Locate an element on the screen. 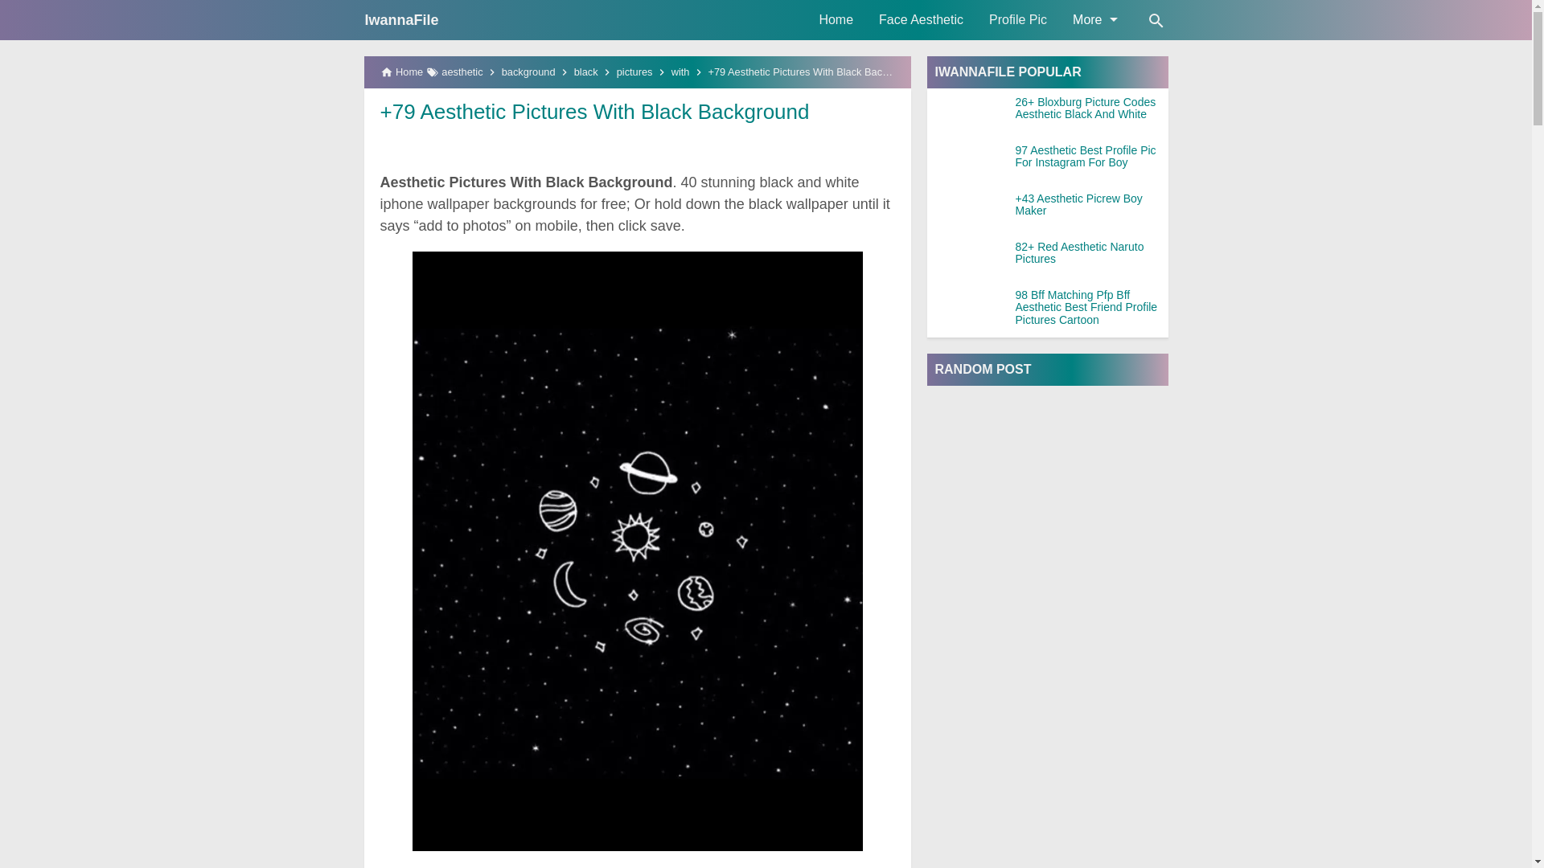 The width and height of the screenshot is (1544, 868). Home is located at coordinates (836, 19).